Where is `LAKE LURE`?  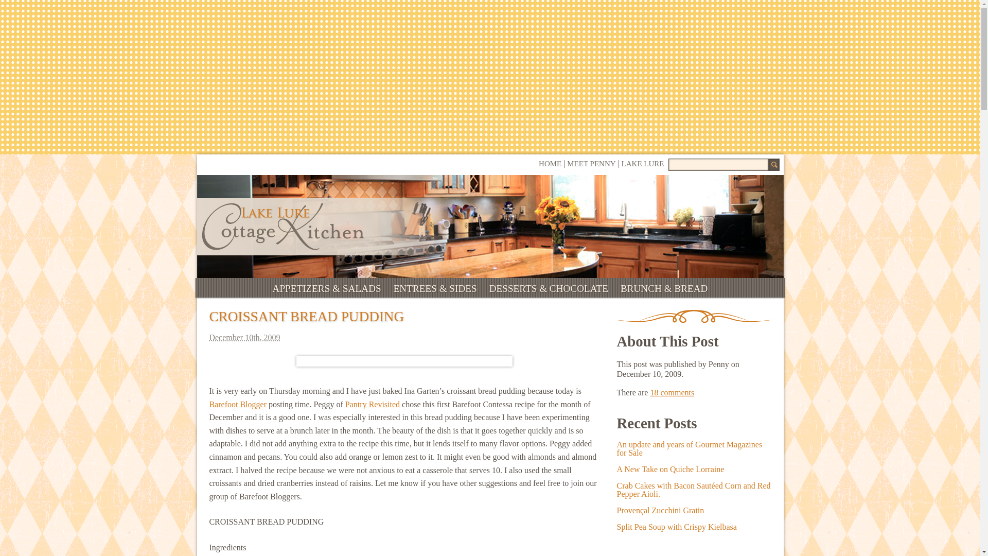
LAKE LURE is located at coordinates (642, 164).